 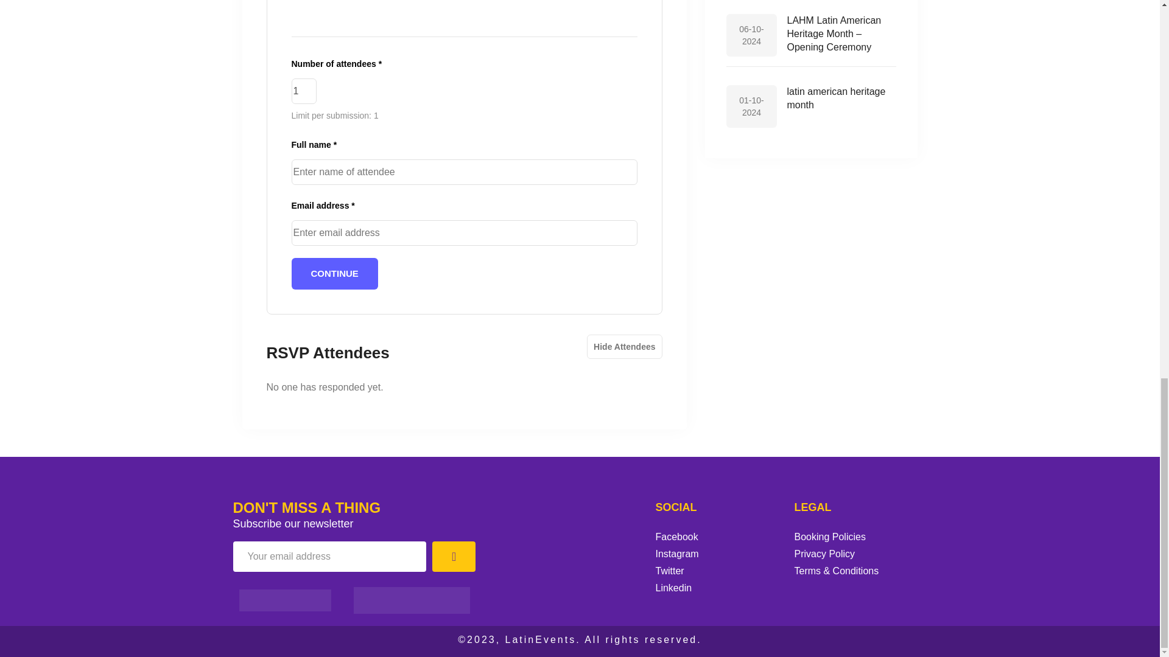 What do you see at coordinates (303, 91) in the screenshot?
I see `1` at bounding box center [303, 91].